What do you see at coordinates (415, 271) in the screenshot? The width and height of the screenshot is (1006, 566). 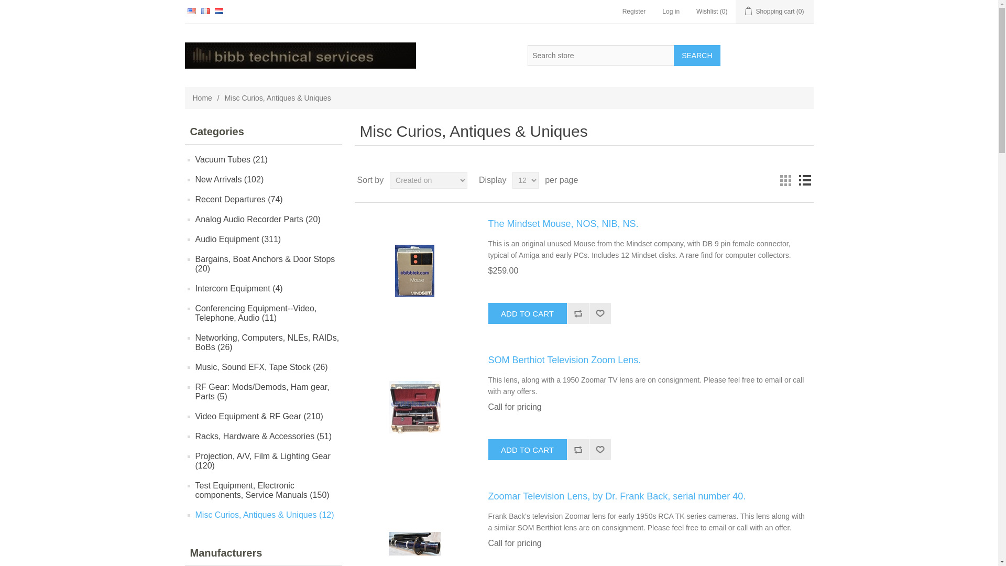 I see `Show details for The Mindset Mouse, NOS, NIB, NS.` at bounding box center [415, 271].